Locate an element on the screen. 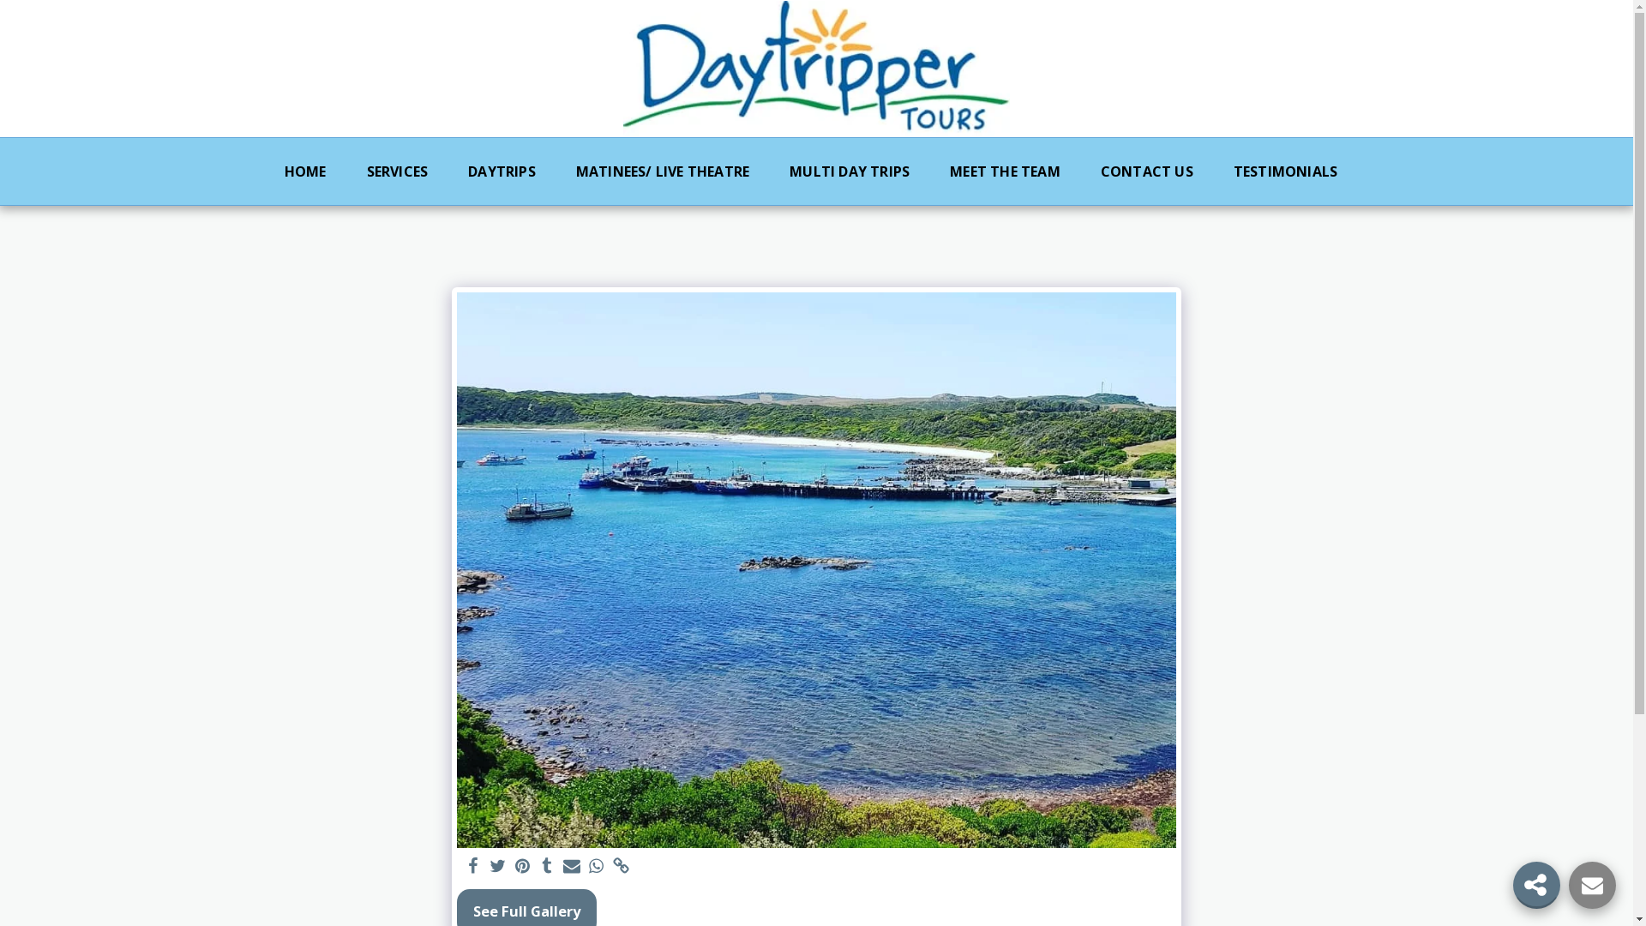 The height and width of the screenshot is (926, 1646). Share on Facebook is located at coordinates (473, 867).